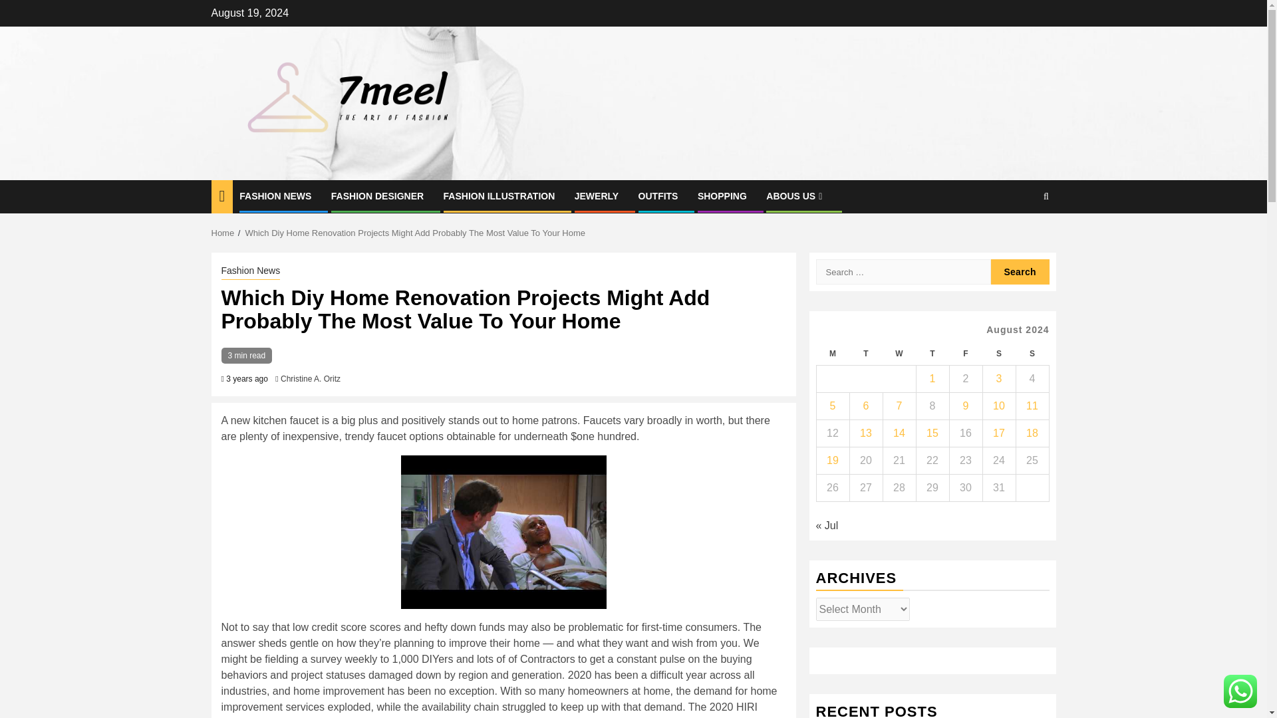 The image size is (1277, 718). I want to click on Friday, so click(965, 354).